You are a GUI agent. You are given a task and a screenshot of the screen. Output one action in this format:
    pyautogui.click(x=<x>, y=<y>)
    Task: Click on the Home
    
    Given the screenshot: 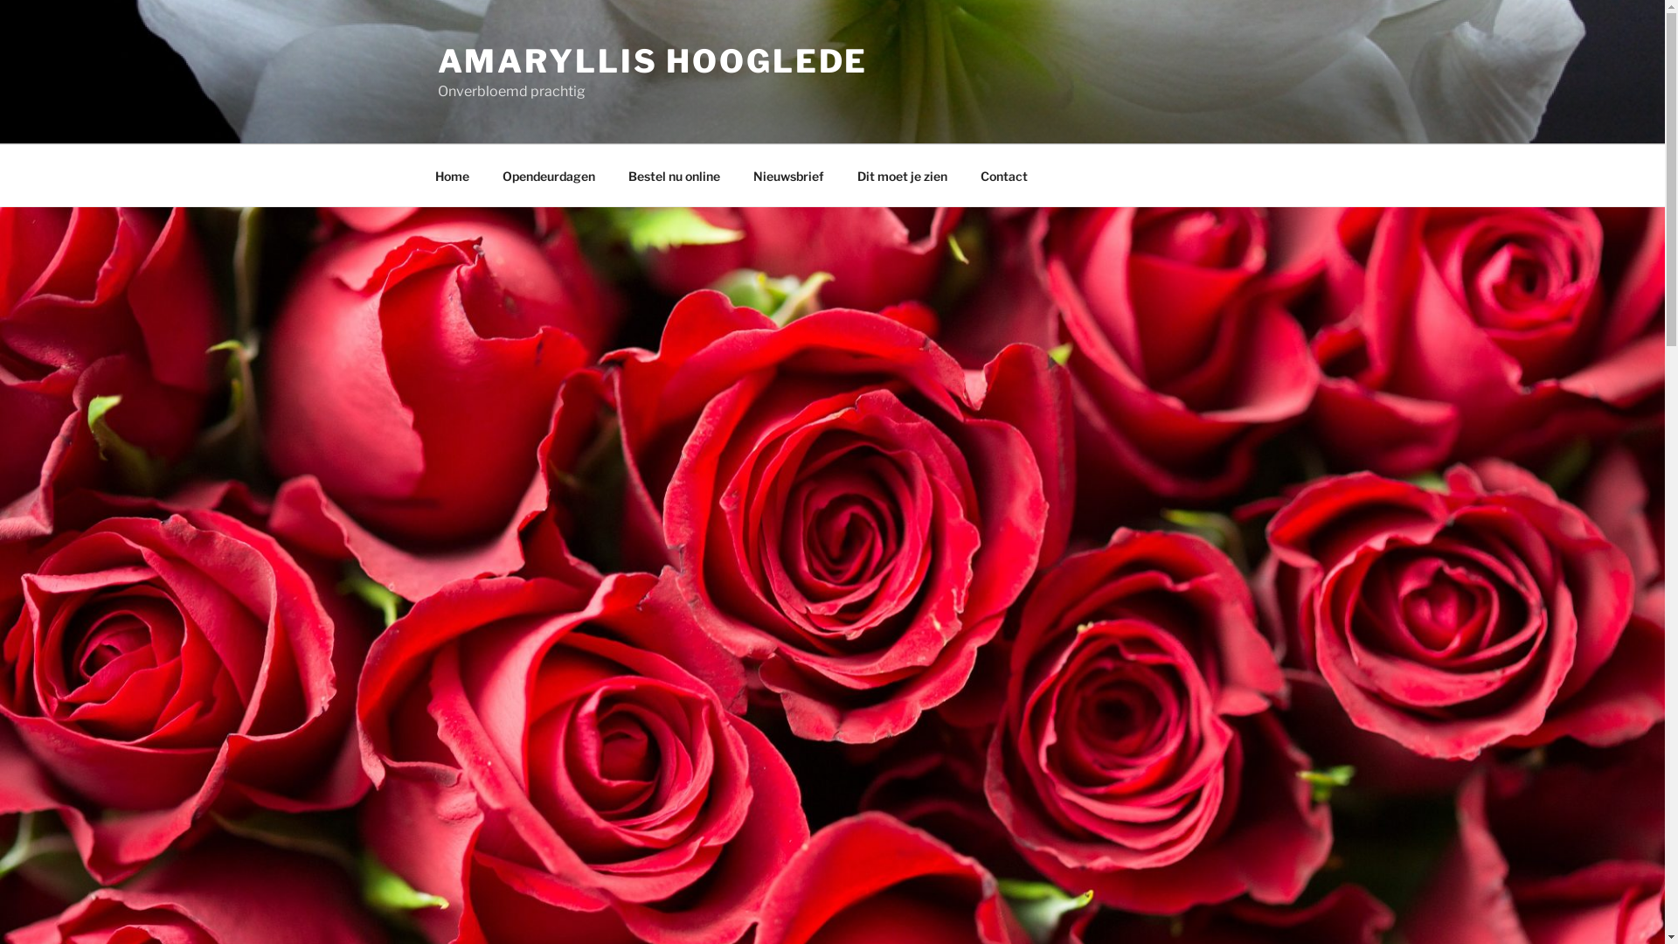 What is the action you would take?
    pyautogui.click(x=452, y=175)
    